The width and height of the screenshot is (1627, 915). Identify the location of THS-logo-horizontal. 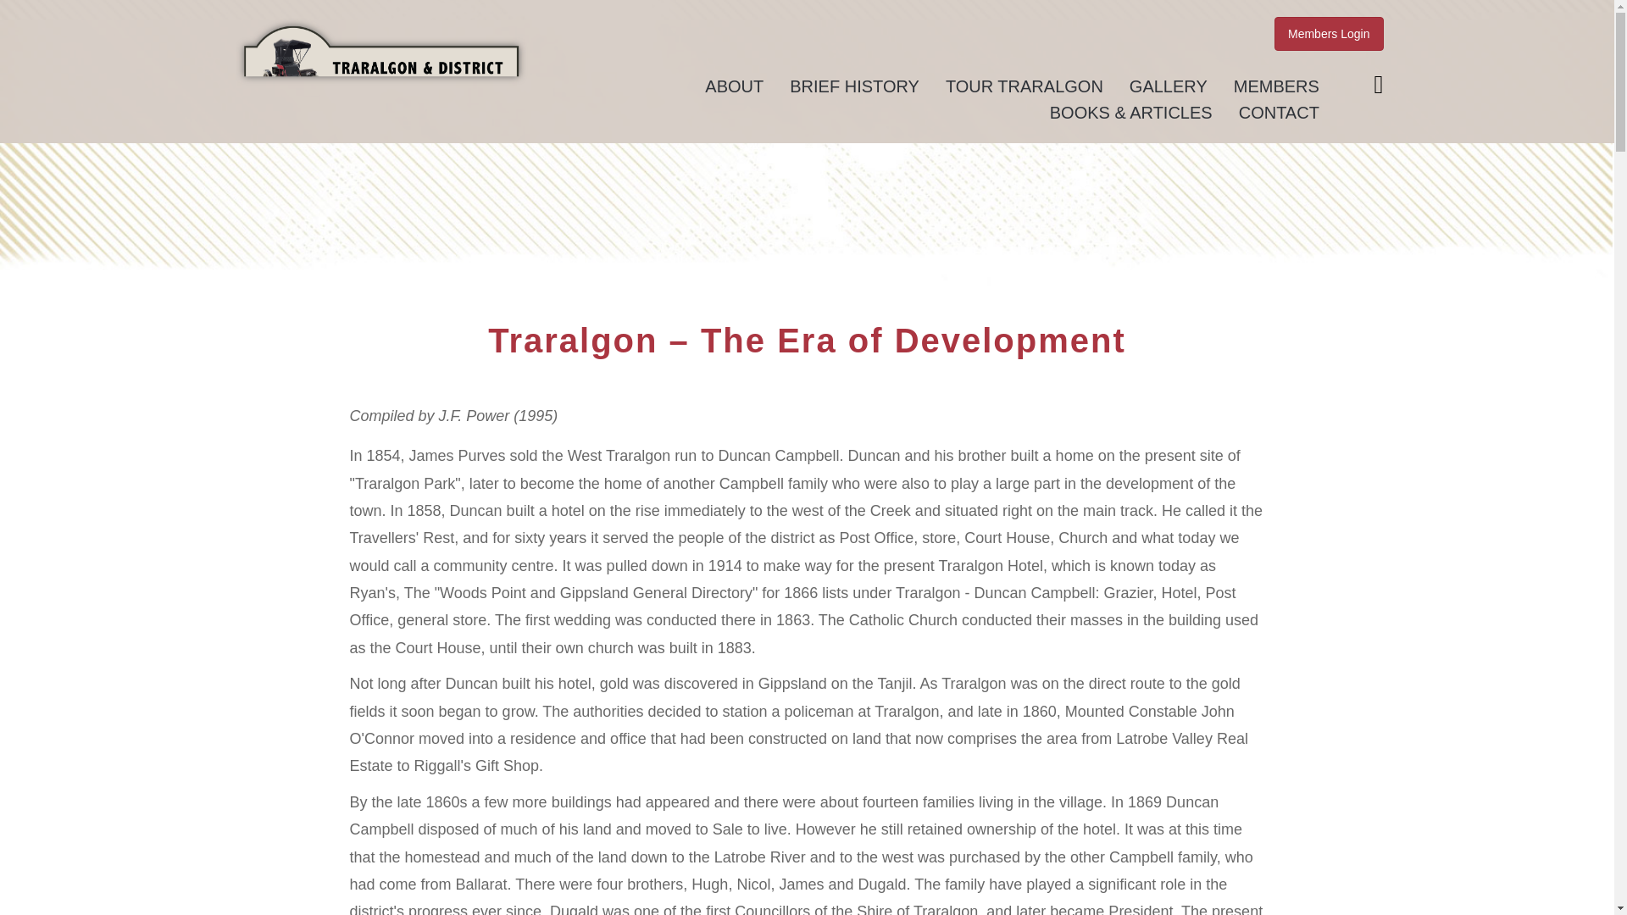
(380, 71).